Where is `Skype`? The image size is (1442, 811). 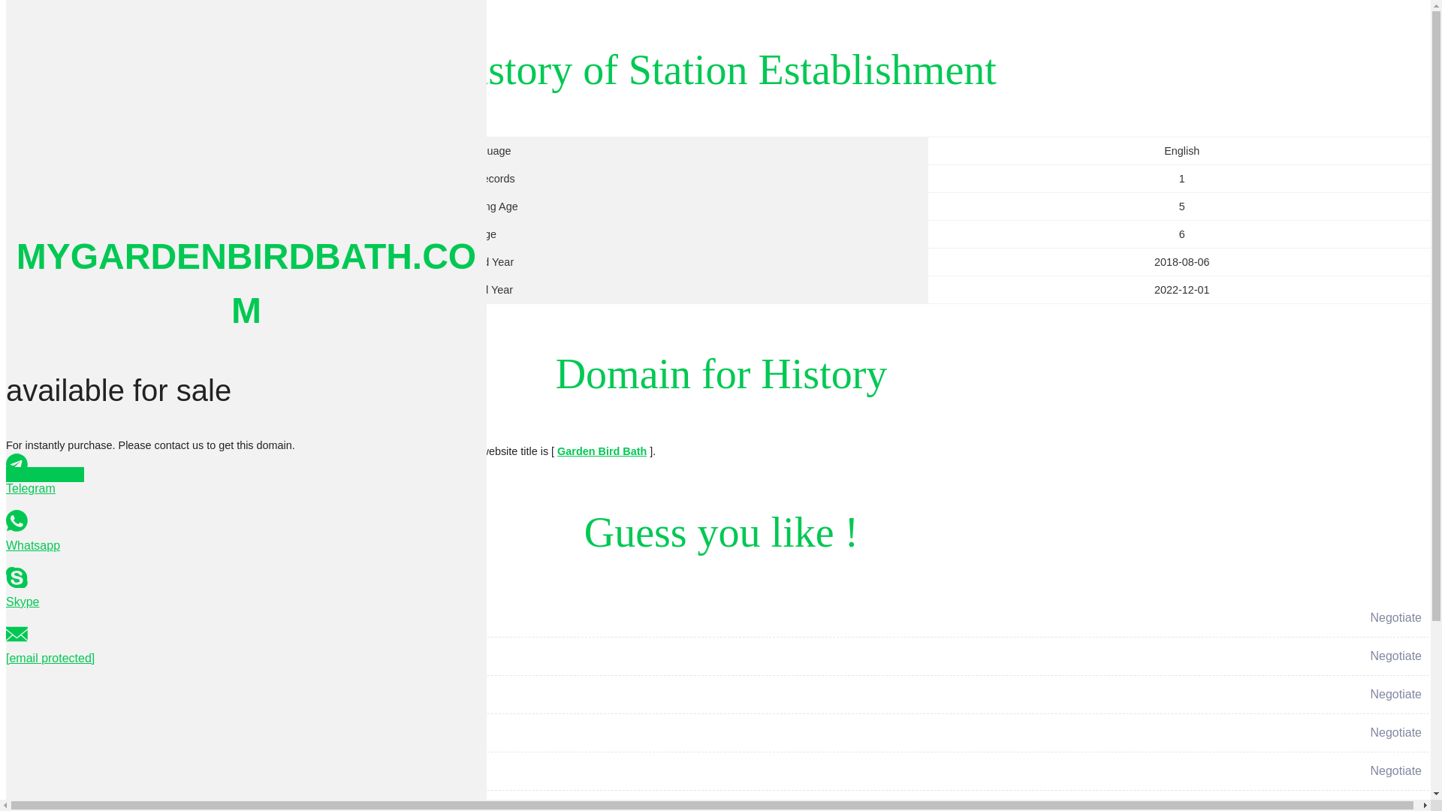 Skype is located at coordinates (246, 589).